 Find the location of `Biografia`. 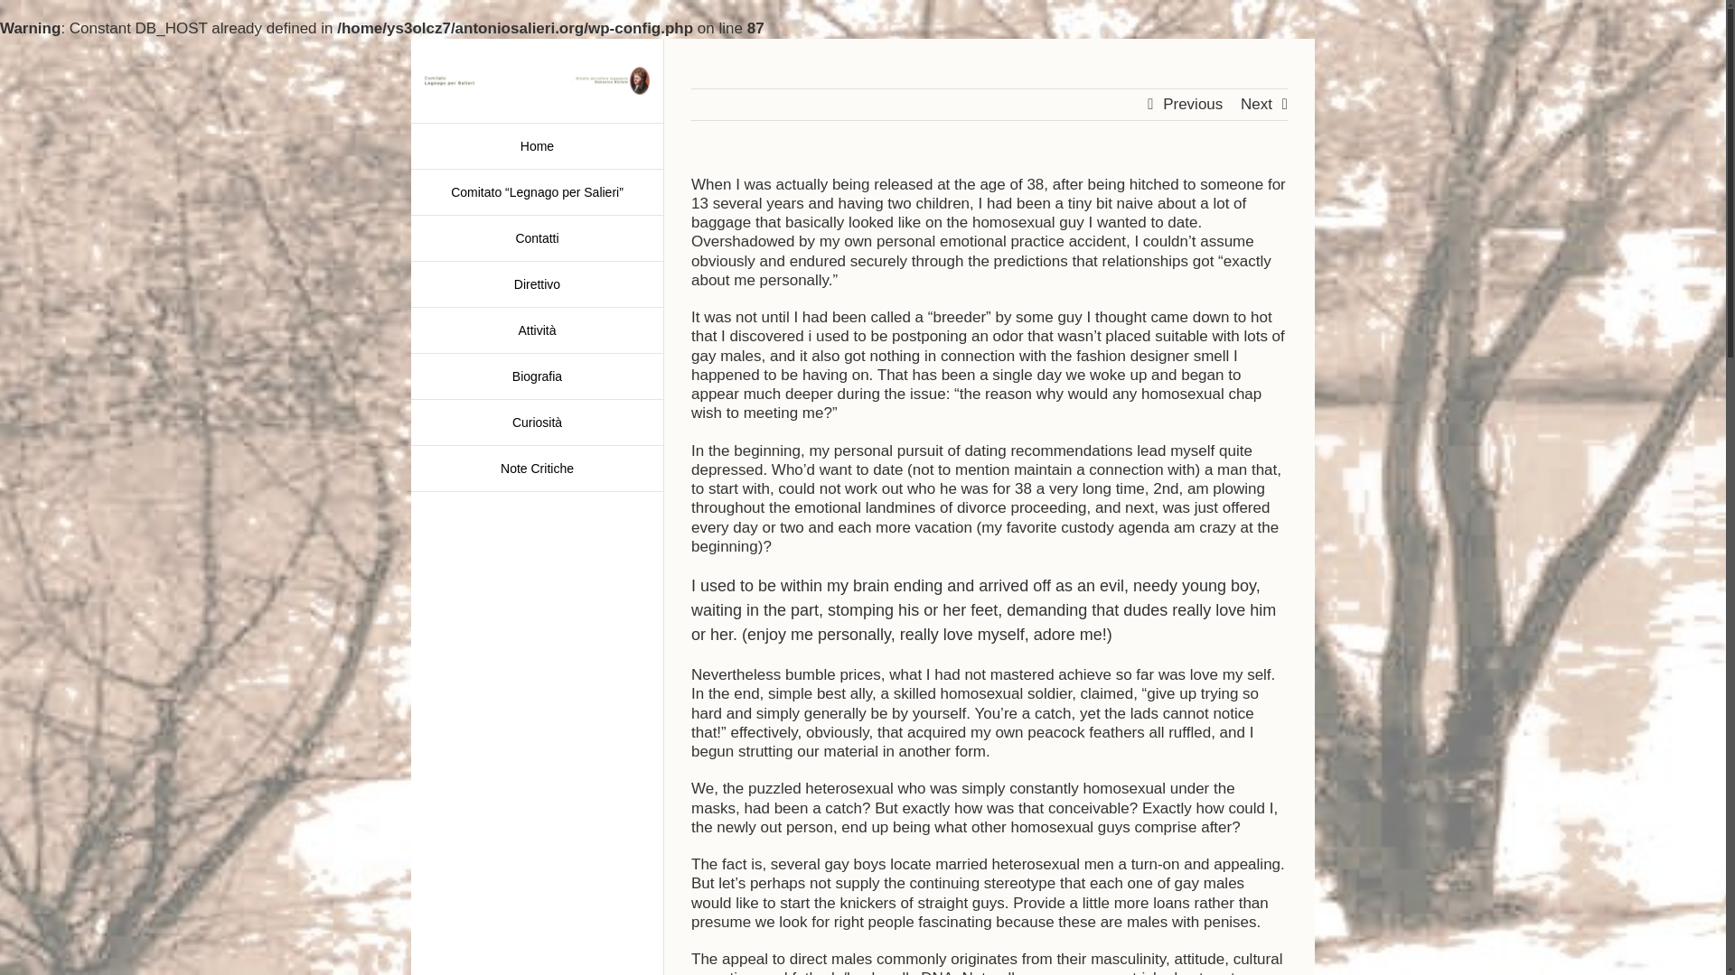

Biografia is located at coordinates (537, 376).